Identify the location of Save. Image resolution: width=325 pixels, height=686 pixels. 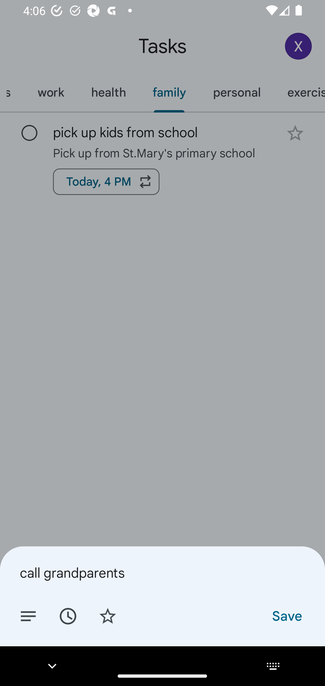
(286, 616).